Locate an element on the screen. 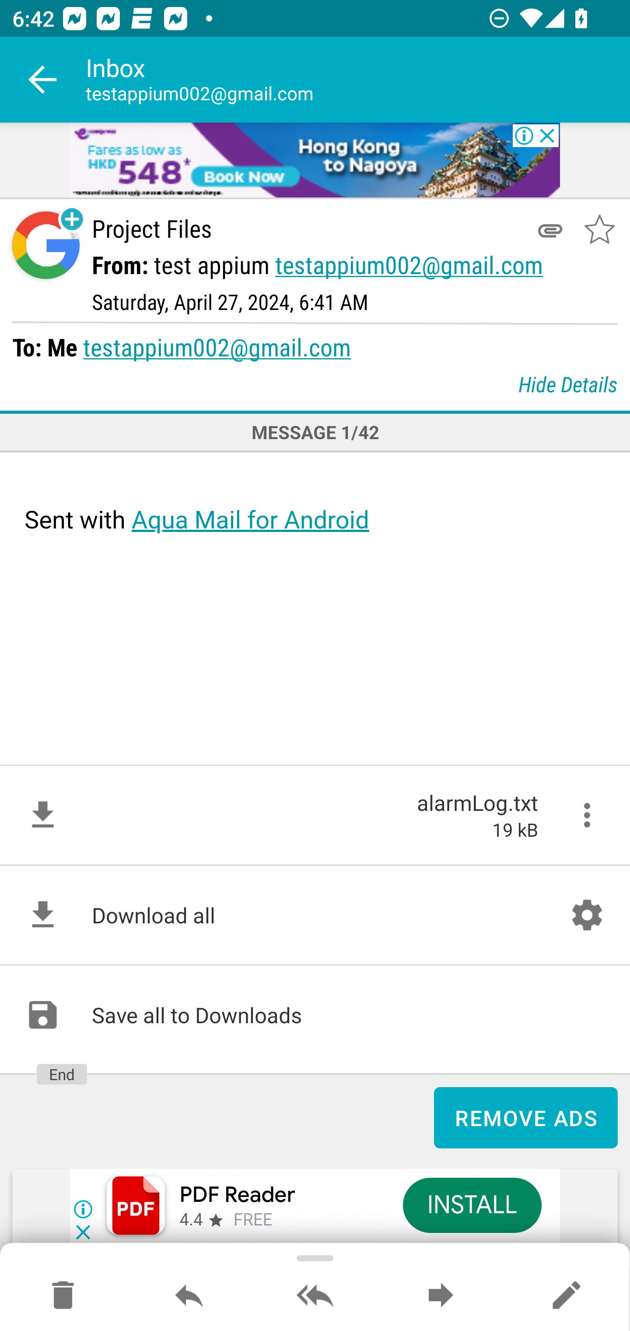  Inbox testappium002@gmail.com is located at coordinates (358, 80).